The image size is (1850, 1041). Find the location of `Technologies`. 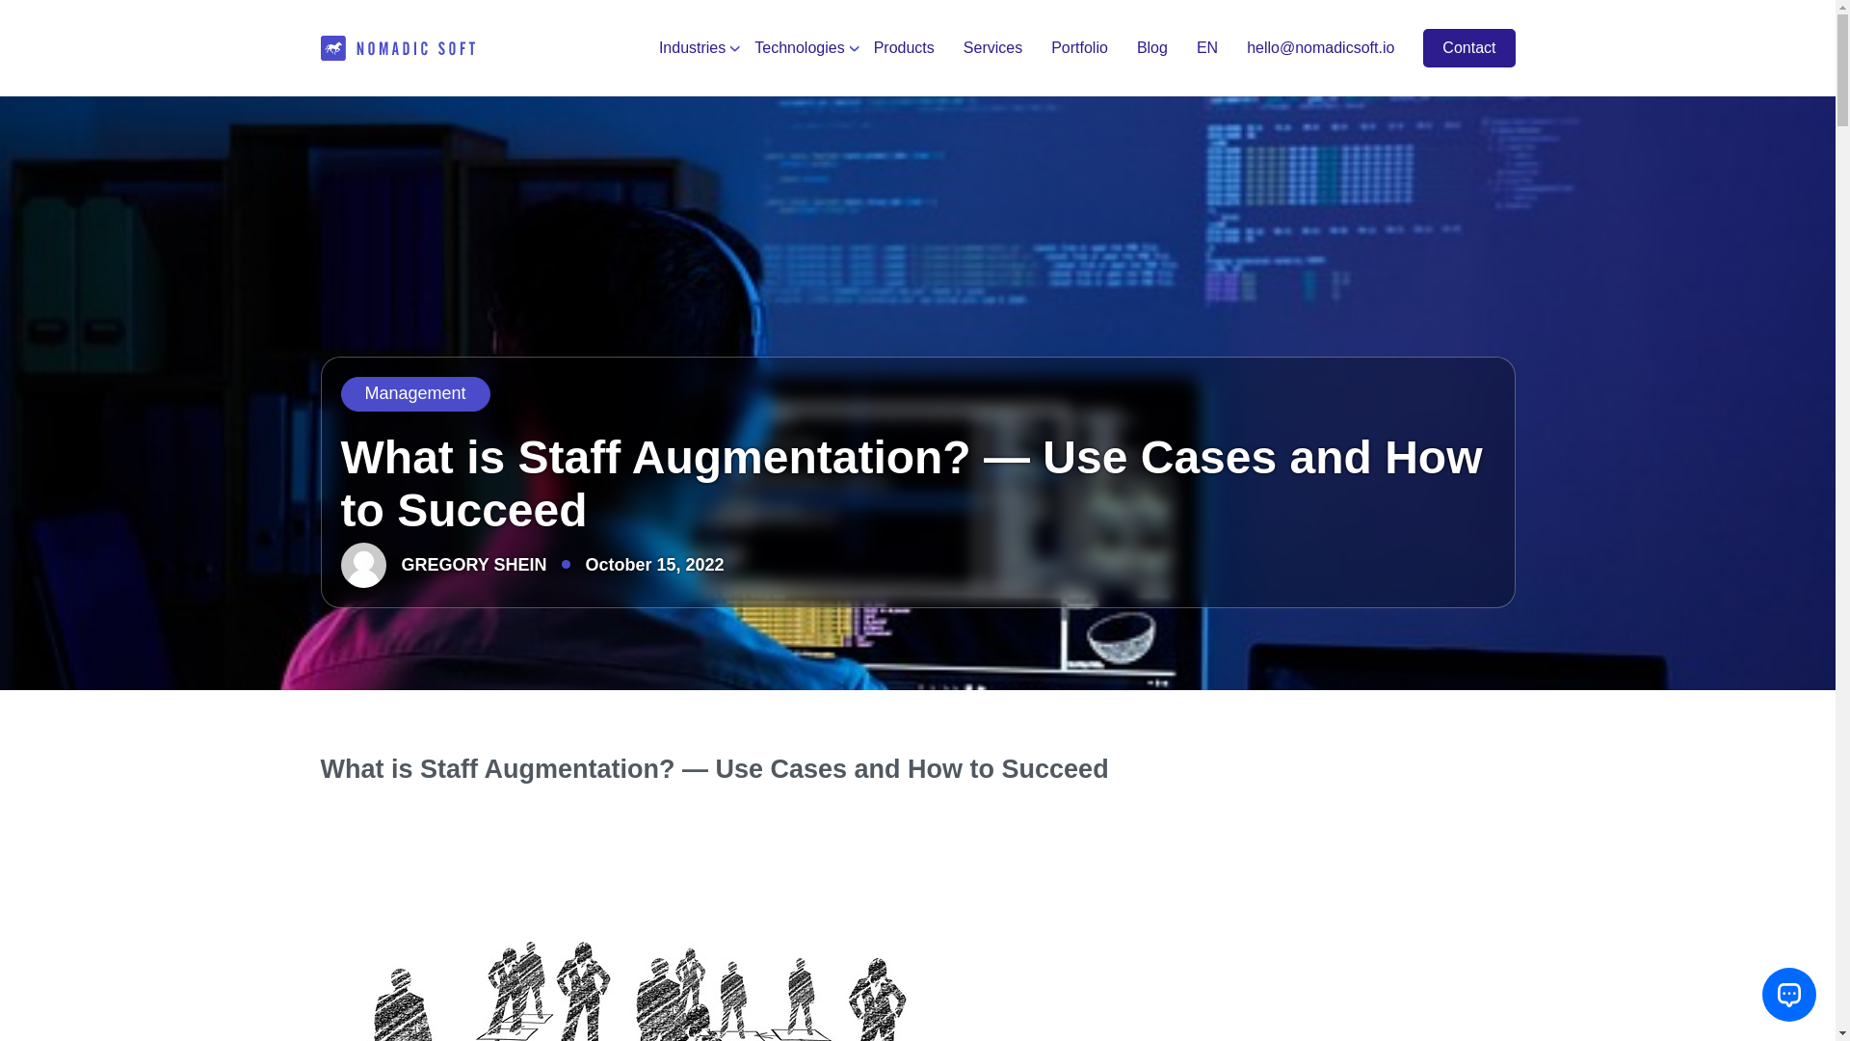

Technologies is located at coordinates (799, 48).